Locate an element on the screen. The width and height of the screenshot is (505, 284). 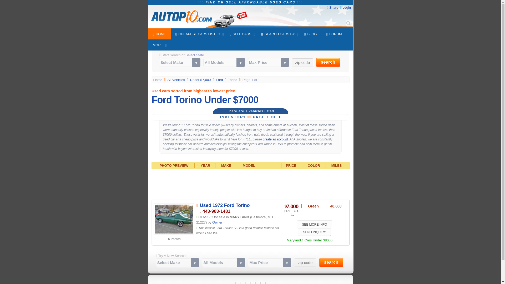
Search is located at coordinates (348, 23).